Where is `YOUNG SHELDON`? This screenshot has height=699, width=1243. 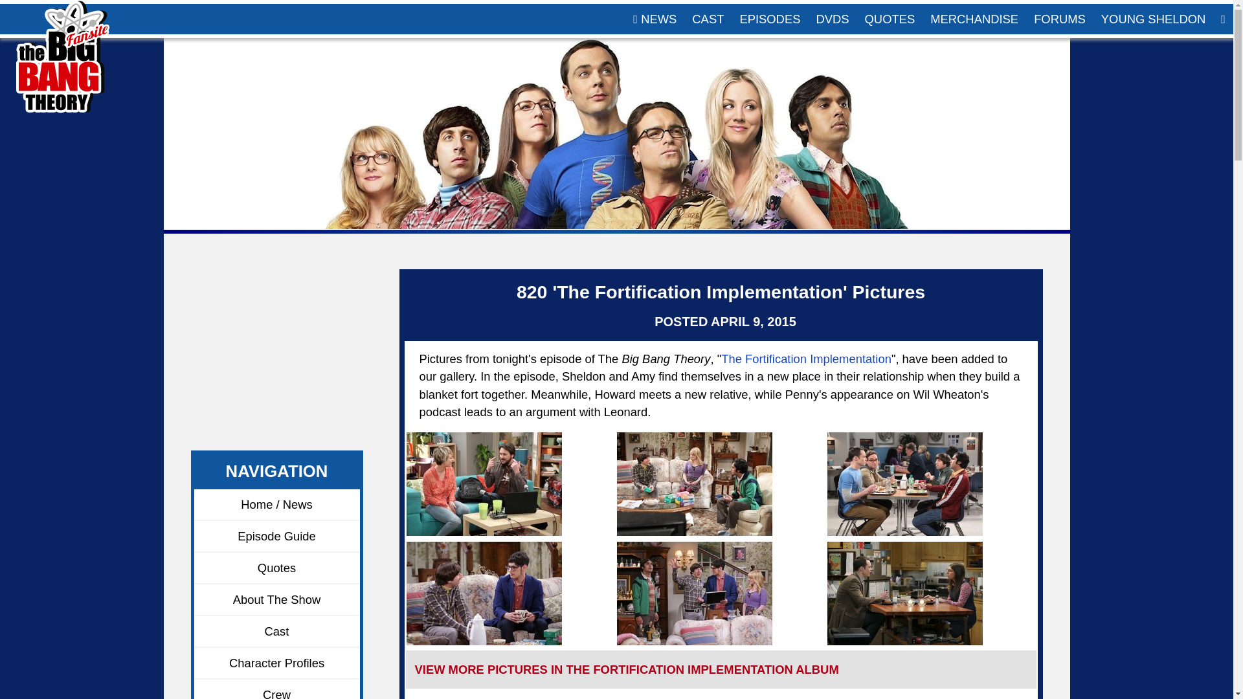
YOUNG SHELDON is located at coordinates (1153, 19).